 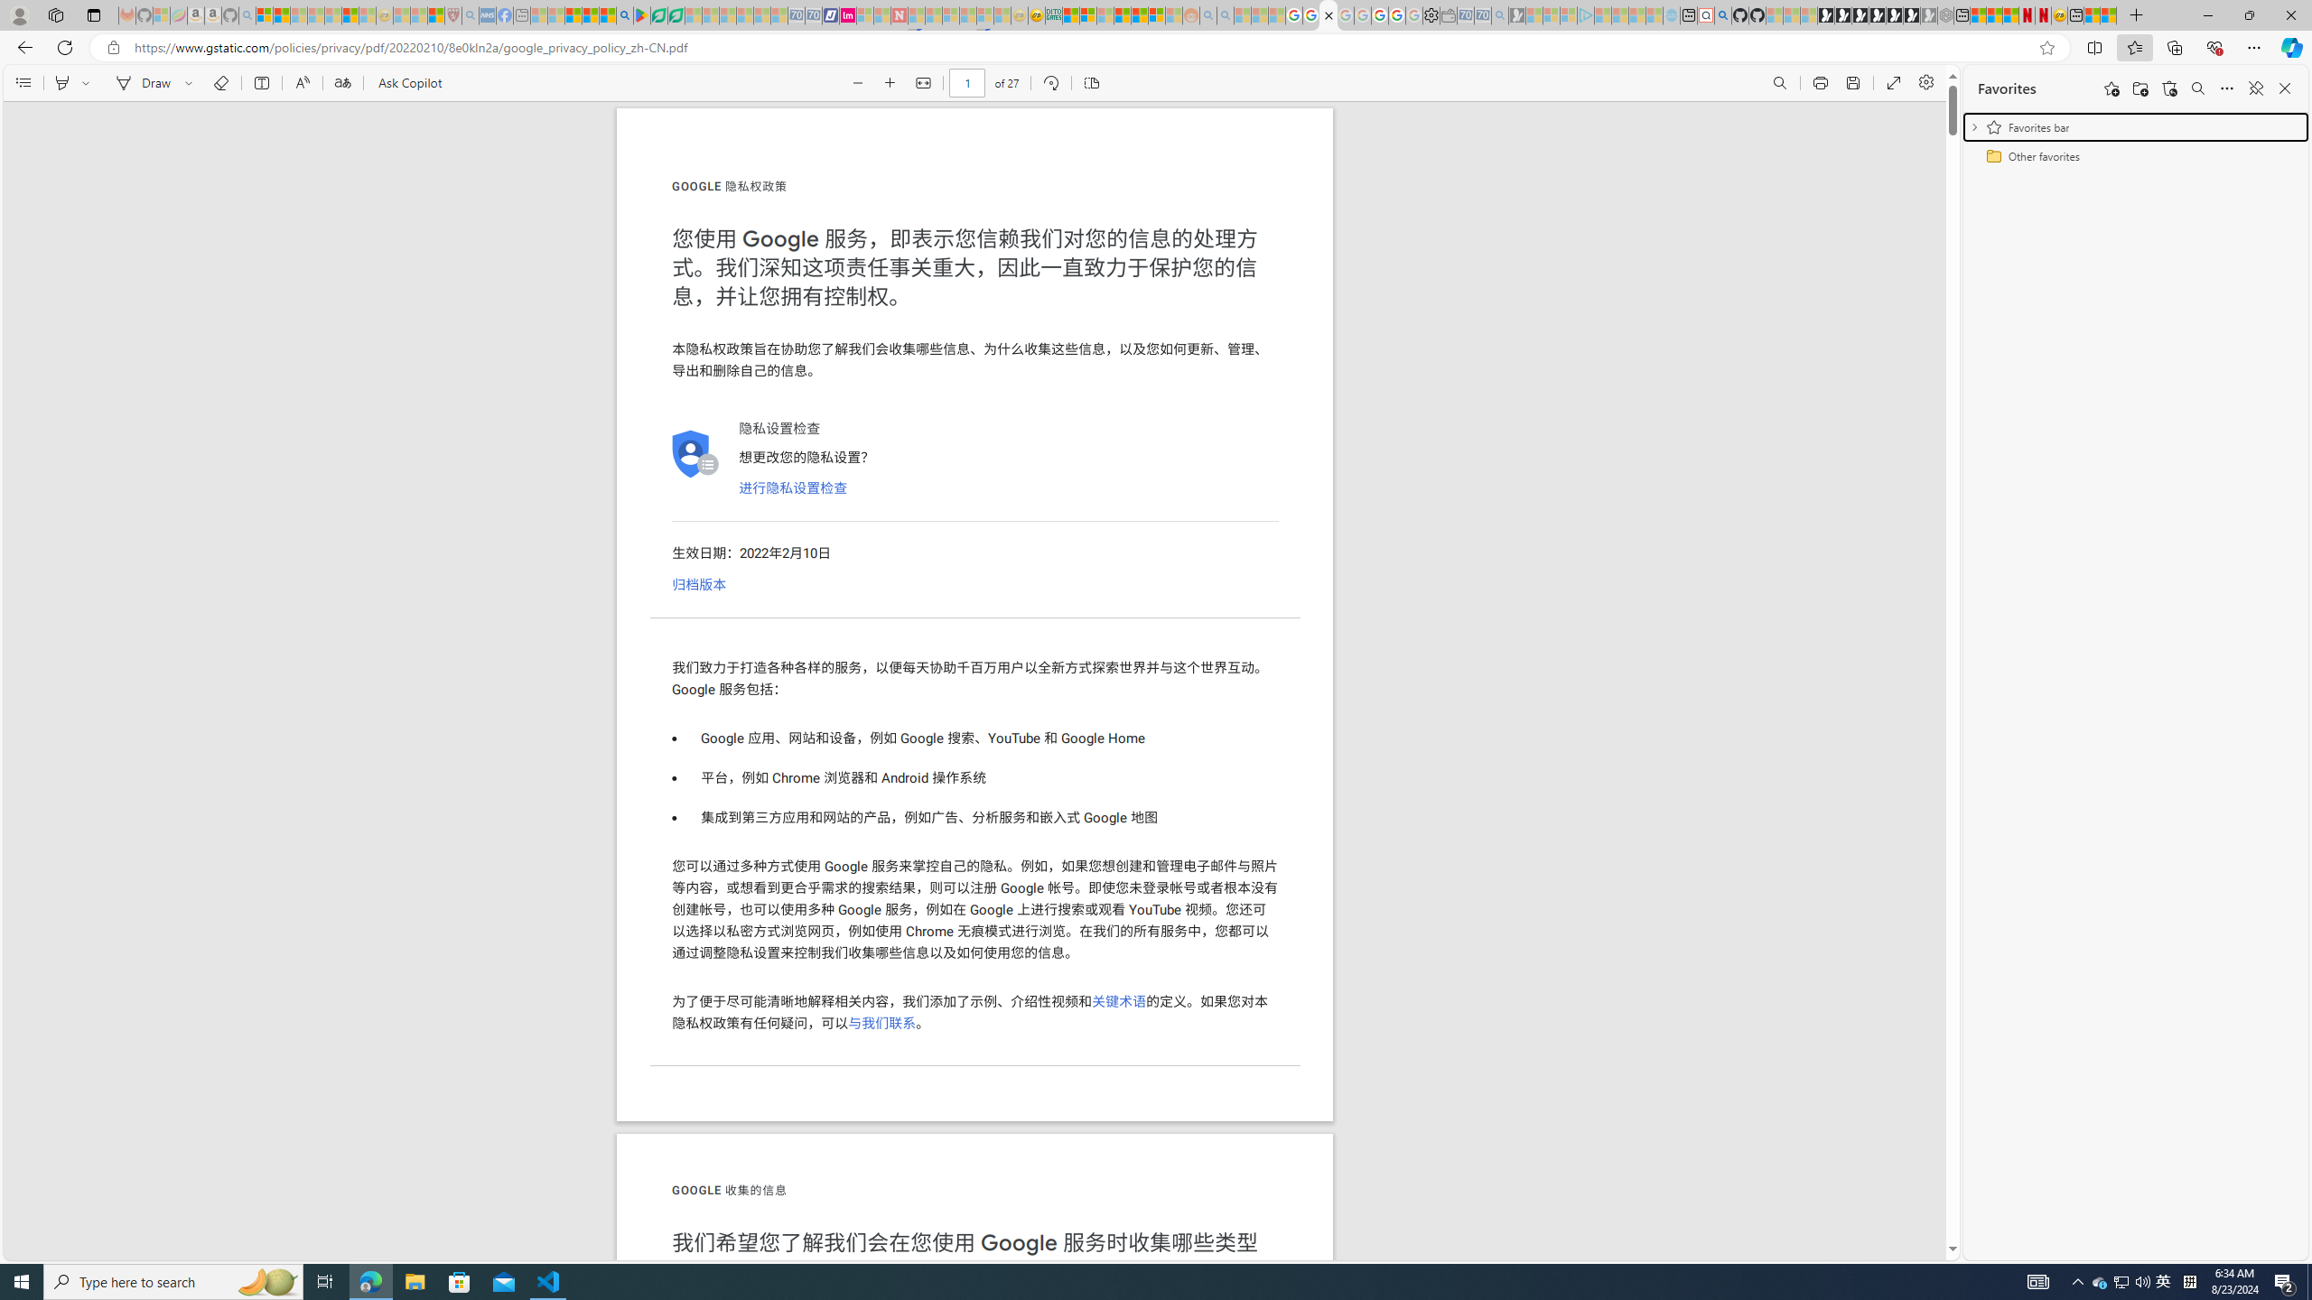 What do you see at coordinates (858, 83) in the screenshot?
I see `Zoom out (Ctrl+Minus key)` at bounding box center [858, 83].